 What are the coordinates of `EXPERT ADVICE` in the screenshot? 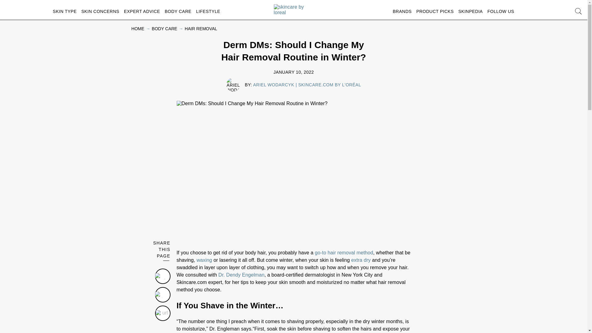 It's located at (142, 11).